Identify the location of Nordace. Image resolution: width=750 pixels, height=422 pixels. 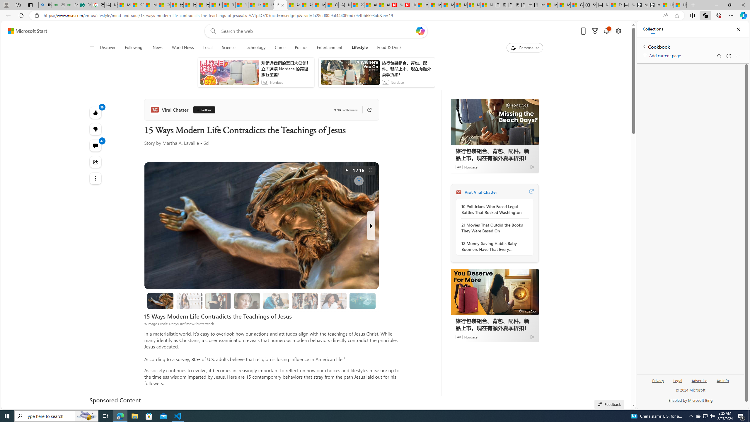
(471, 336).